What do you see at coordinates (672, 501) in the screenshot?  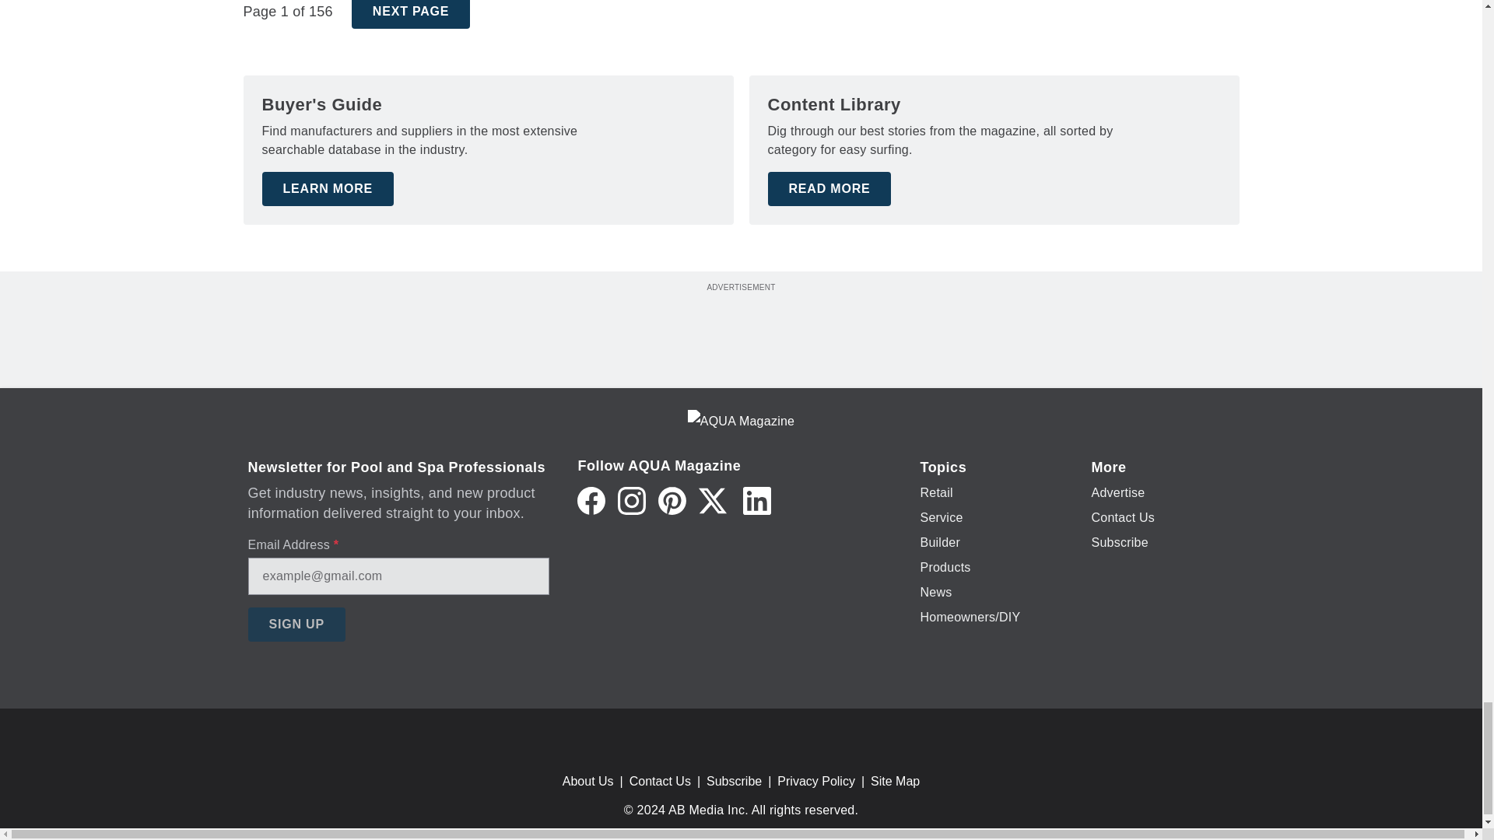 I see `Pinterest icon` at bounding box center [672, 501].